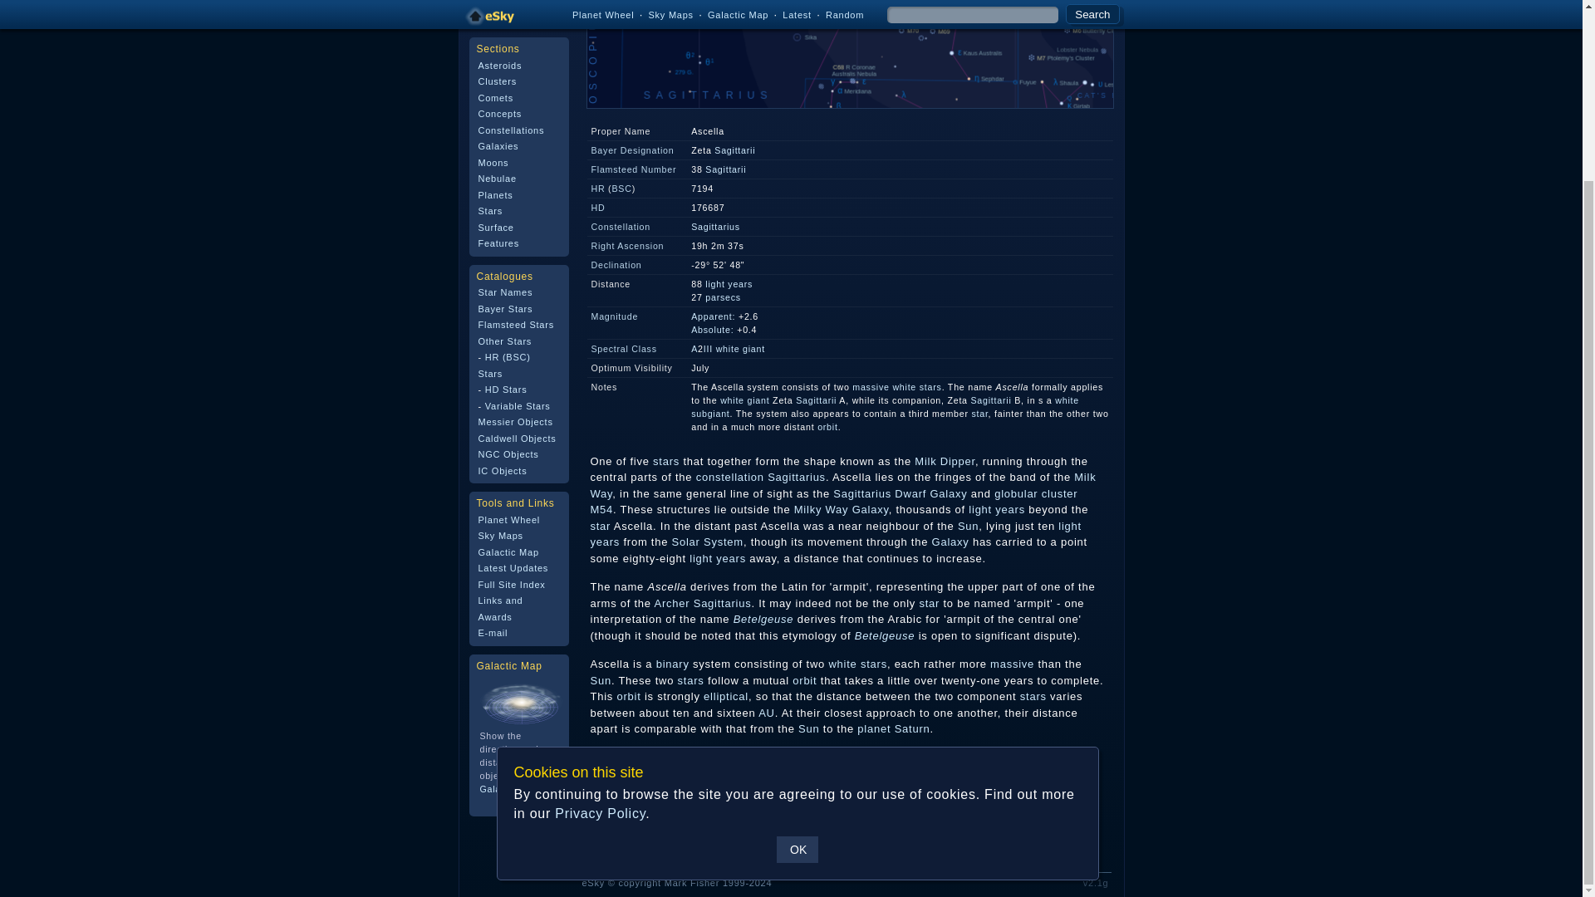  I want to click on Latest Updates, so click(513, 352).